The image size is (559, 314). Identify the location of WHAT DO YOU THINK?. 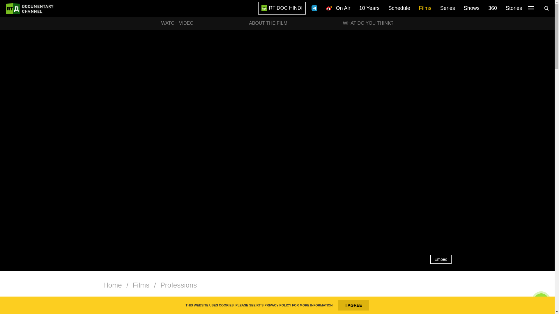
(368, 23).